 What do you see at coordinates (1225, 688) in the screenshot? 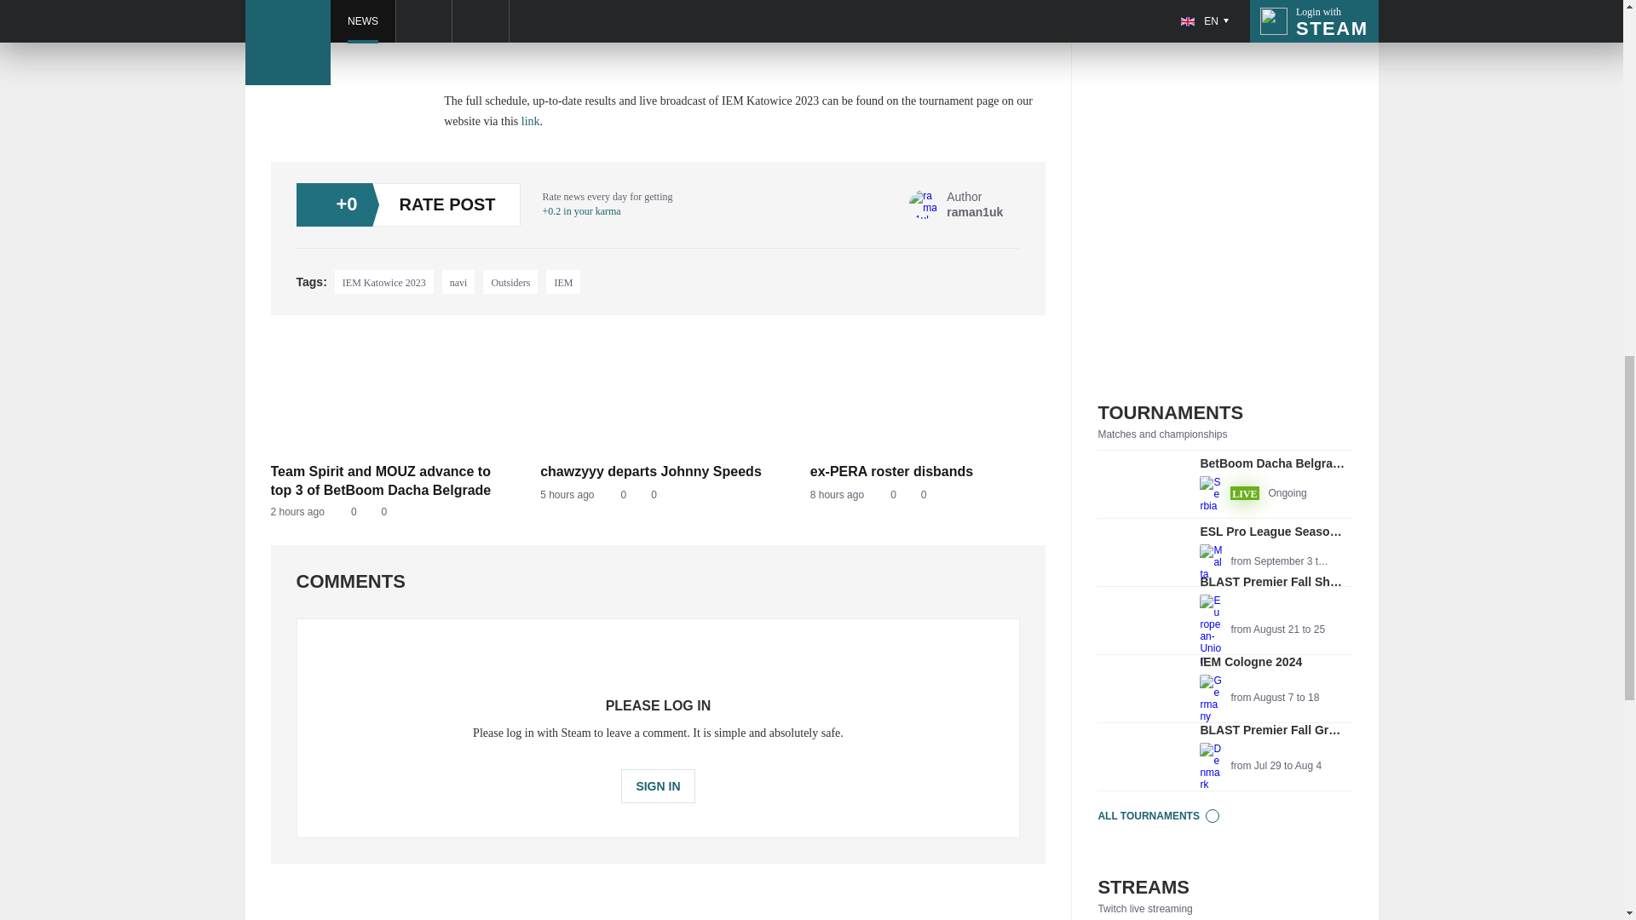
I see `link` at bounding box center [1225, 688].